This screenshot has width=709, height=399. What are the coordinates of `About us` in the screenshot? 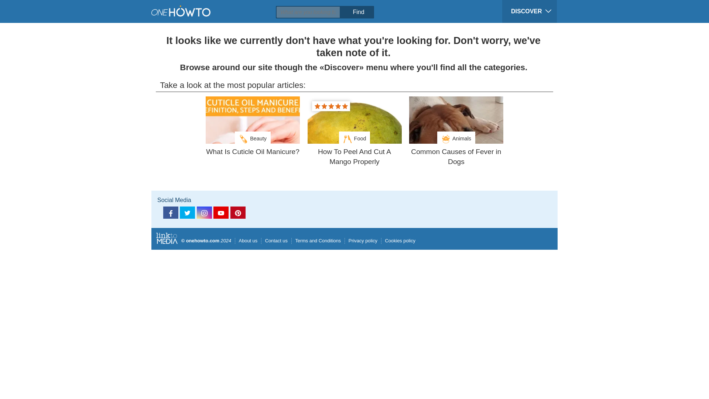 It's located at (246, 240).